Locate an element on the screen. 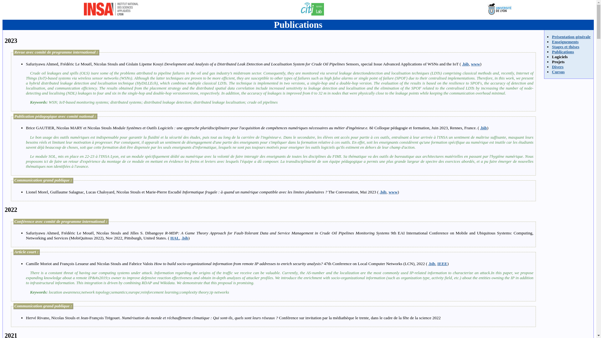 The image size is (601, 338). .bib is located at coordinates (465, 64).